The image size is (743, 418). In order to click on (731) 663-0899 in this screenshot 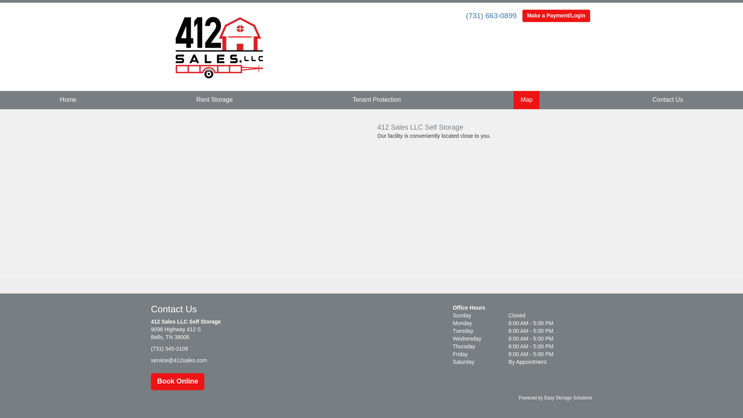, I will do `click(491, 15)`.